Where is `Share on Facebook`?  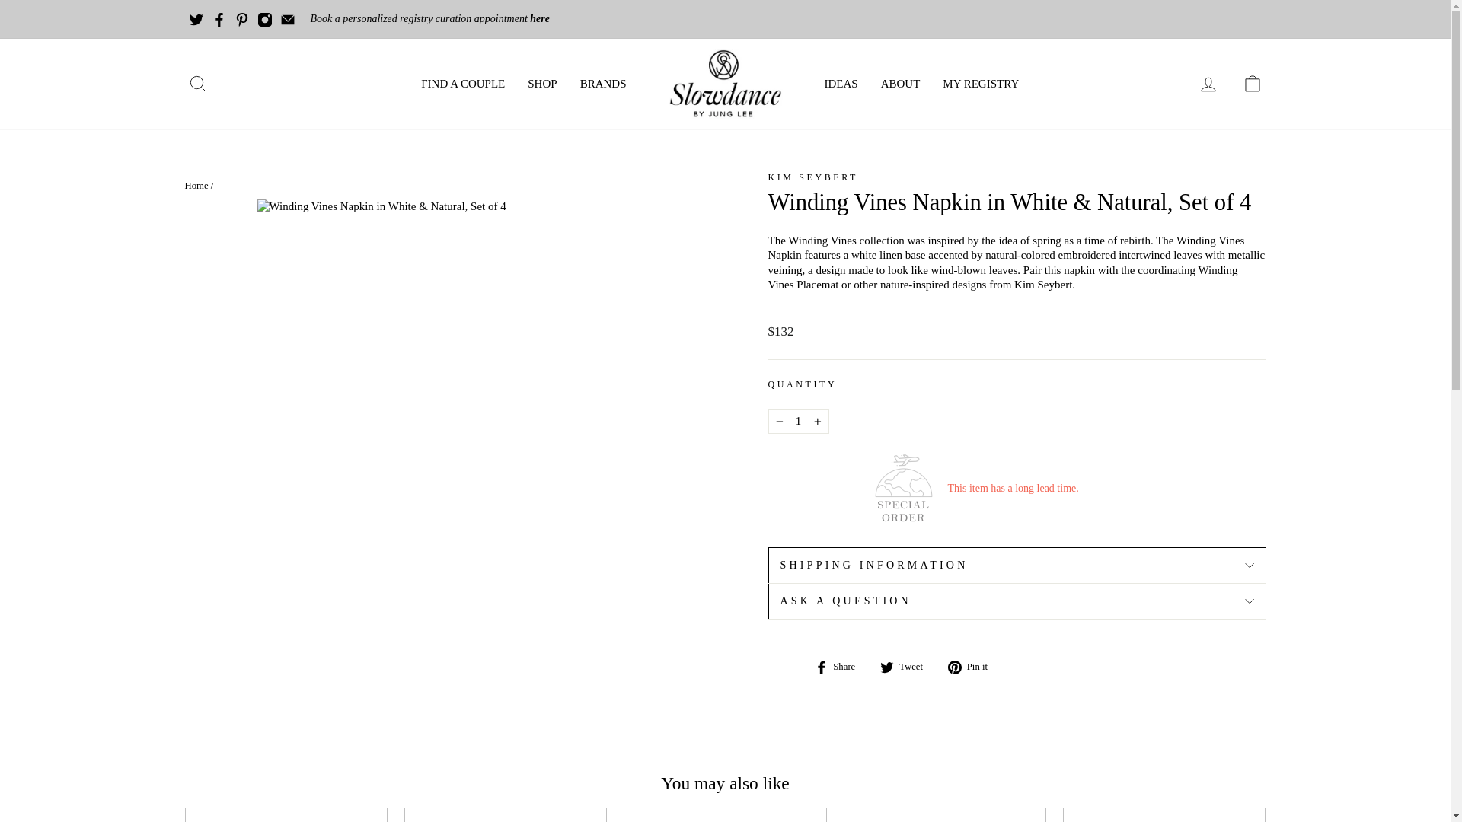 Share on Facebook is located at coordinates (841, 667).